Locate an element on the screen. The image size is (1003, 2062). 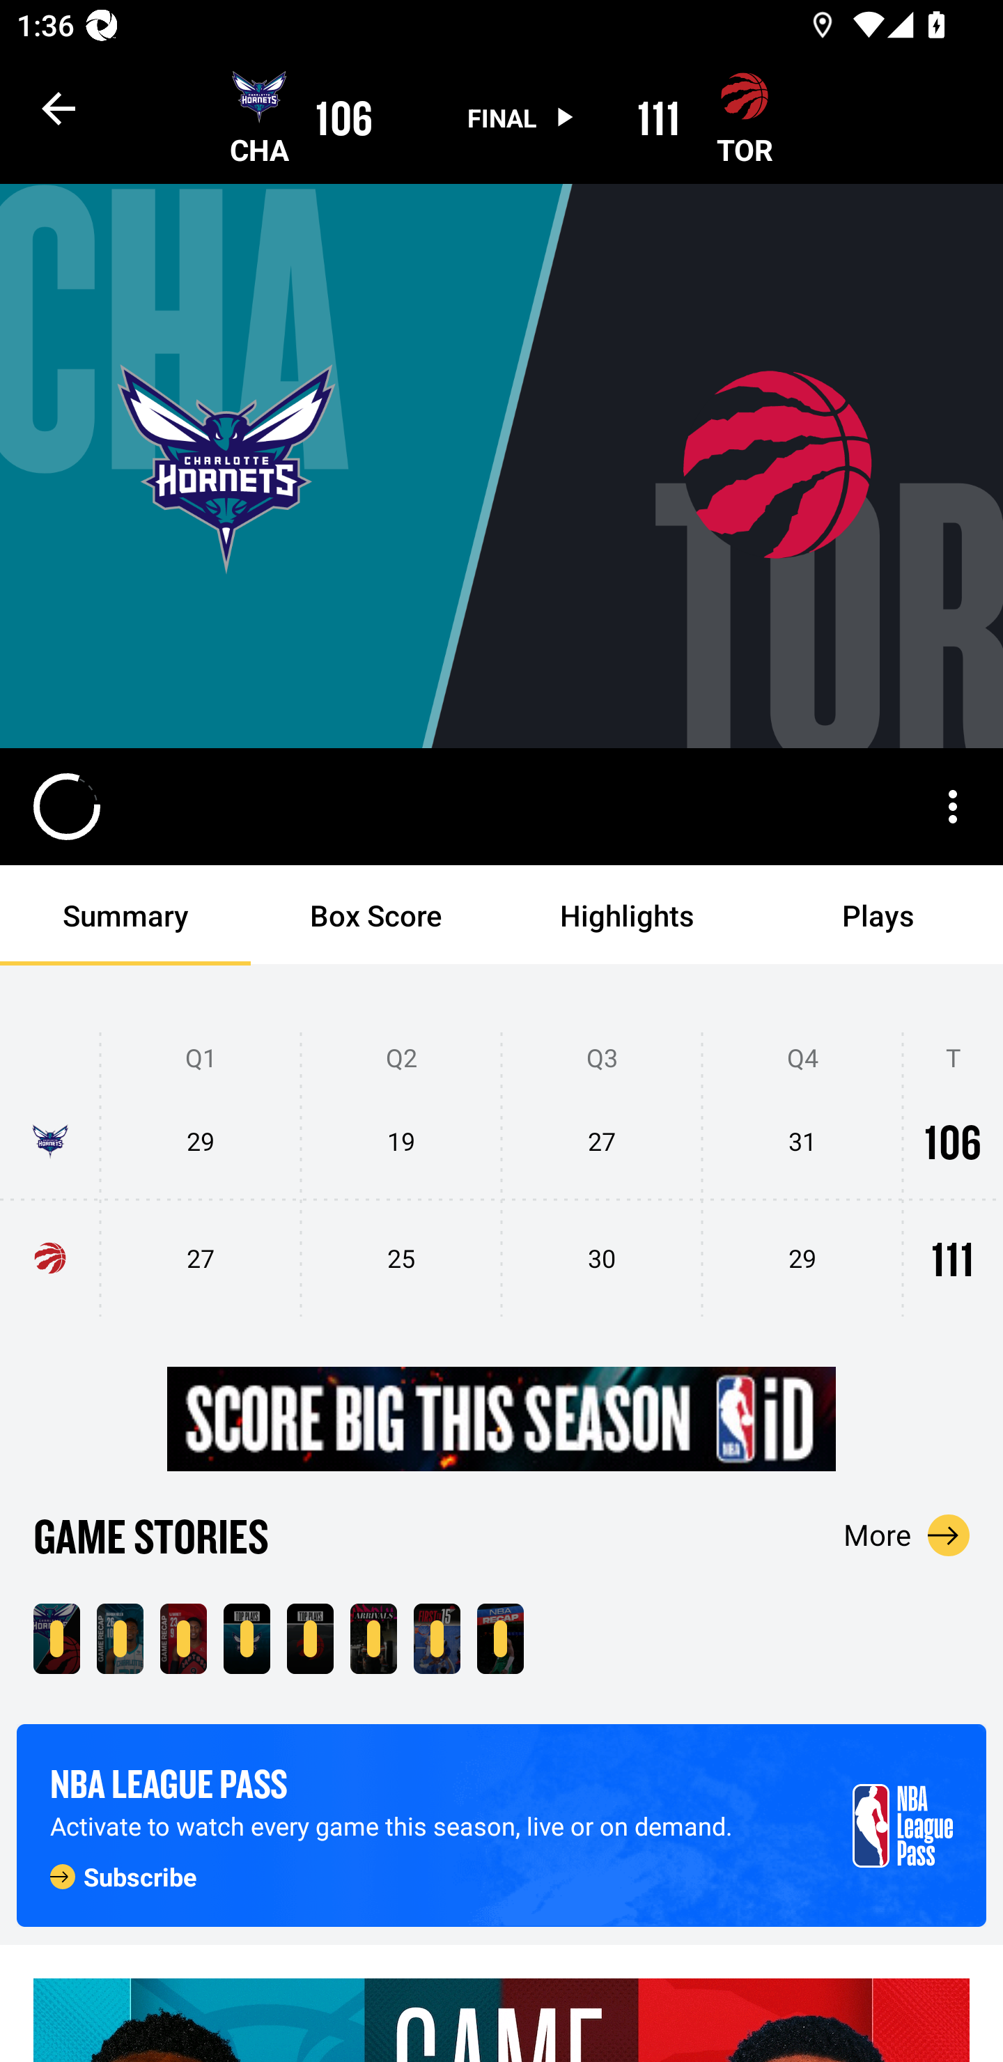
Highlights is located at coordinates (627, 915).